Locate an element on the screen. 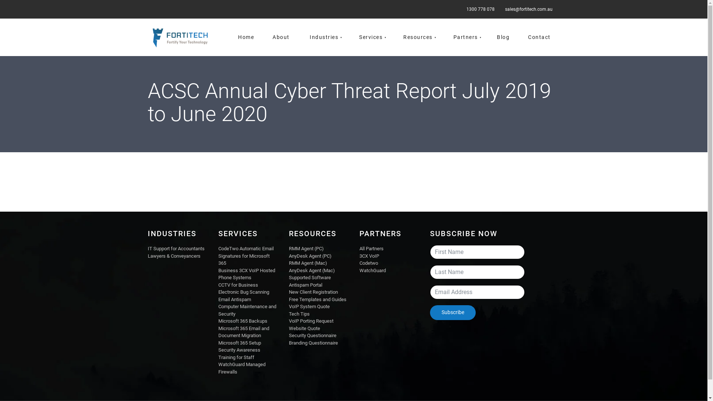 This screenshot has height=401, width=713. Resources is located at coordinates (417, 37).